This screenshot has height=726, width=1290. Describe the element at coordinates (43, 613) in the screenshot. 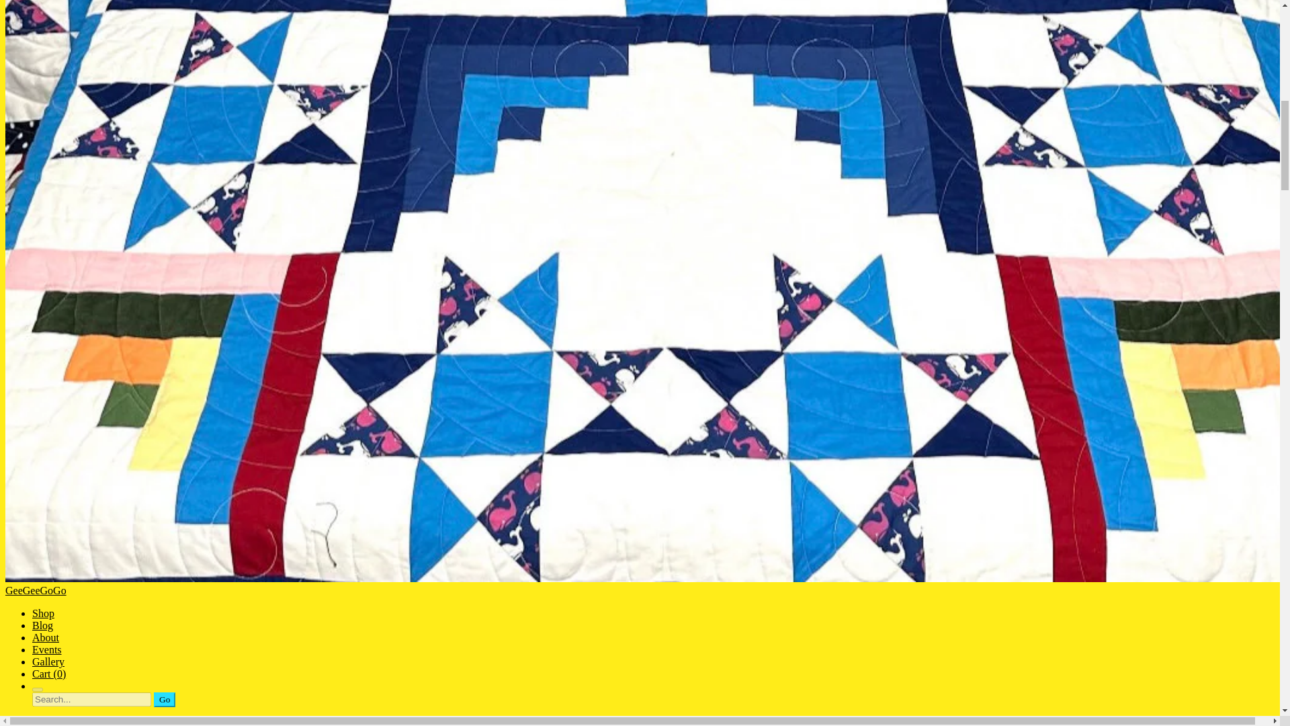

I see `Shop` at that location.